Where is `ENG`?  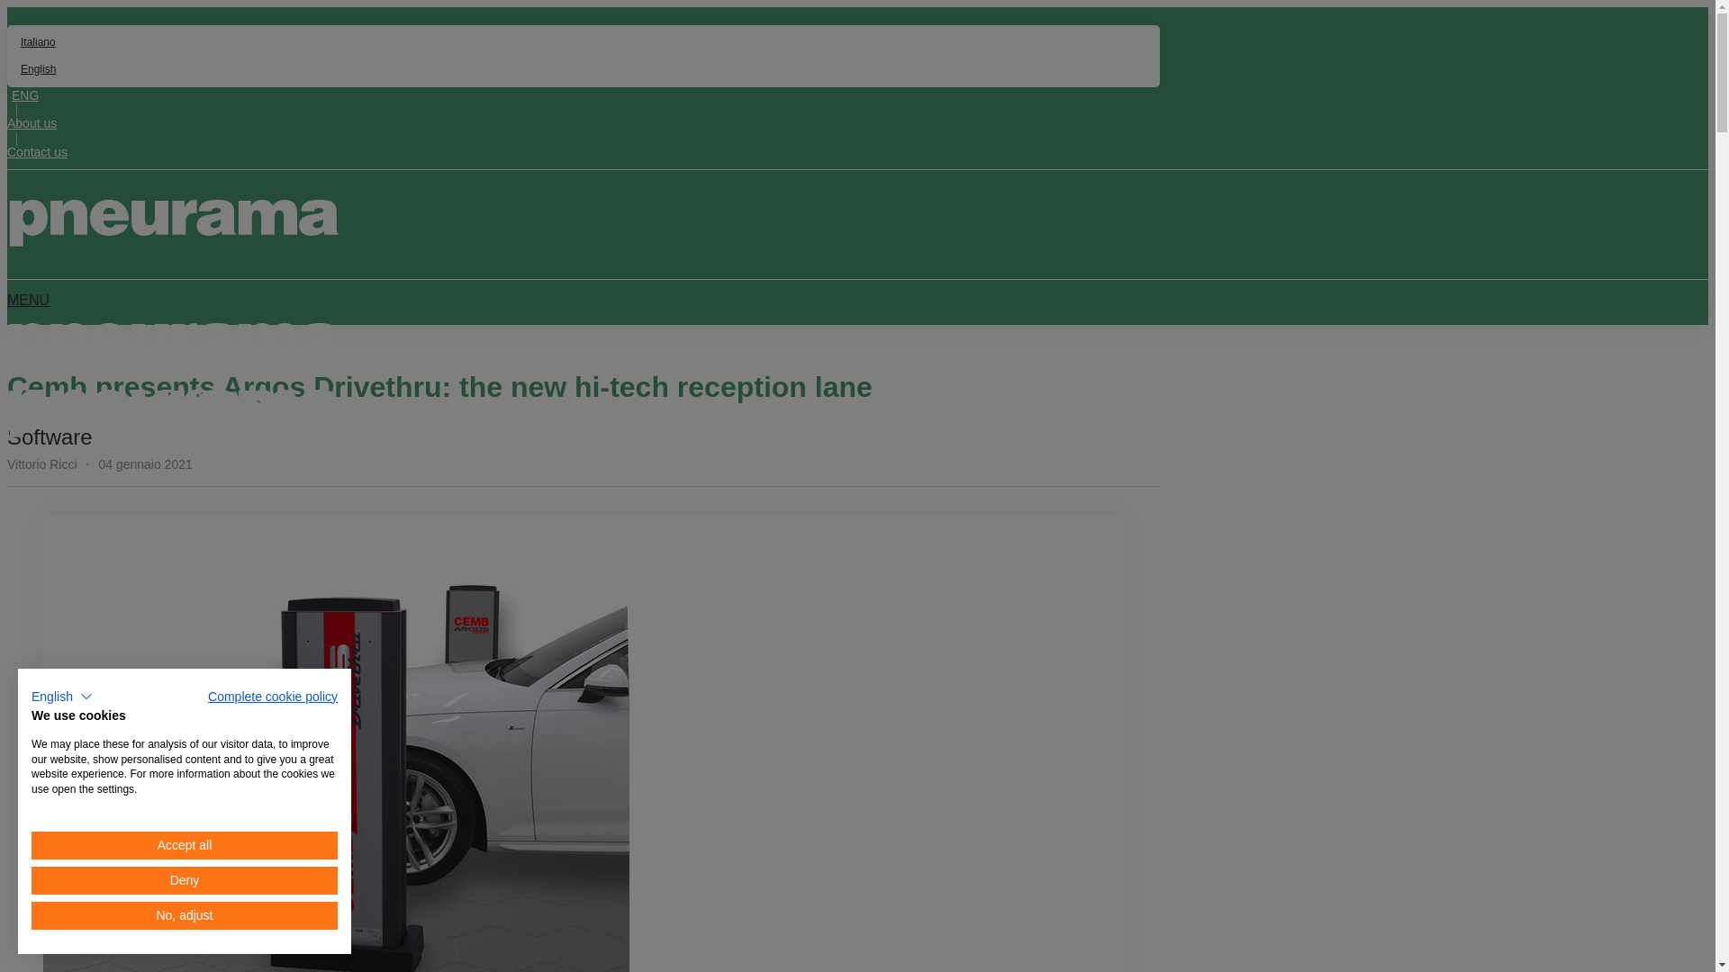
ENG is located at coordinates (22, 95).